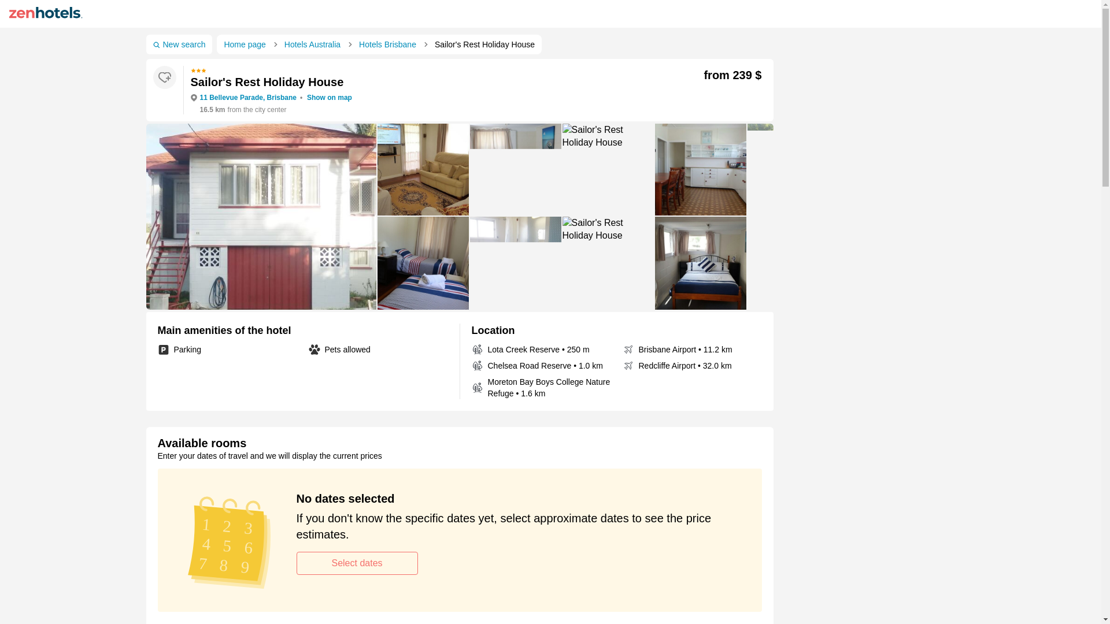 The height and width of the screenshot is (624, 1110). I want to click on Hotels Brisbane, so click(390, 44).